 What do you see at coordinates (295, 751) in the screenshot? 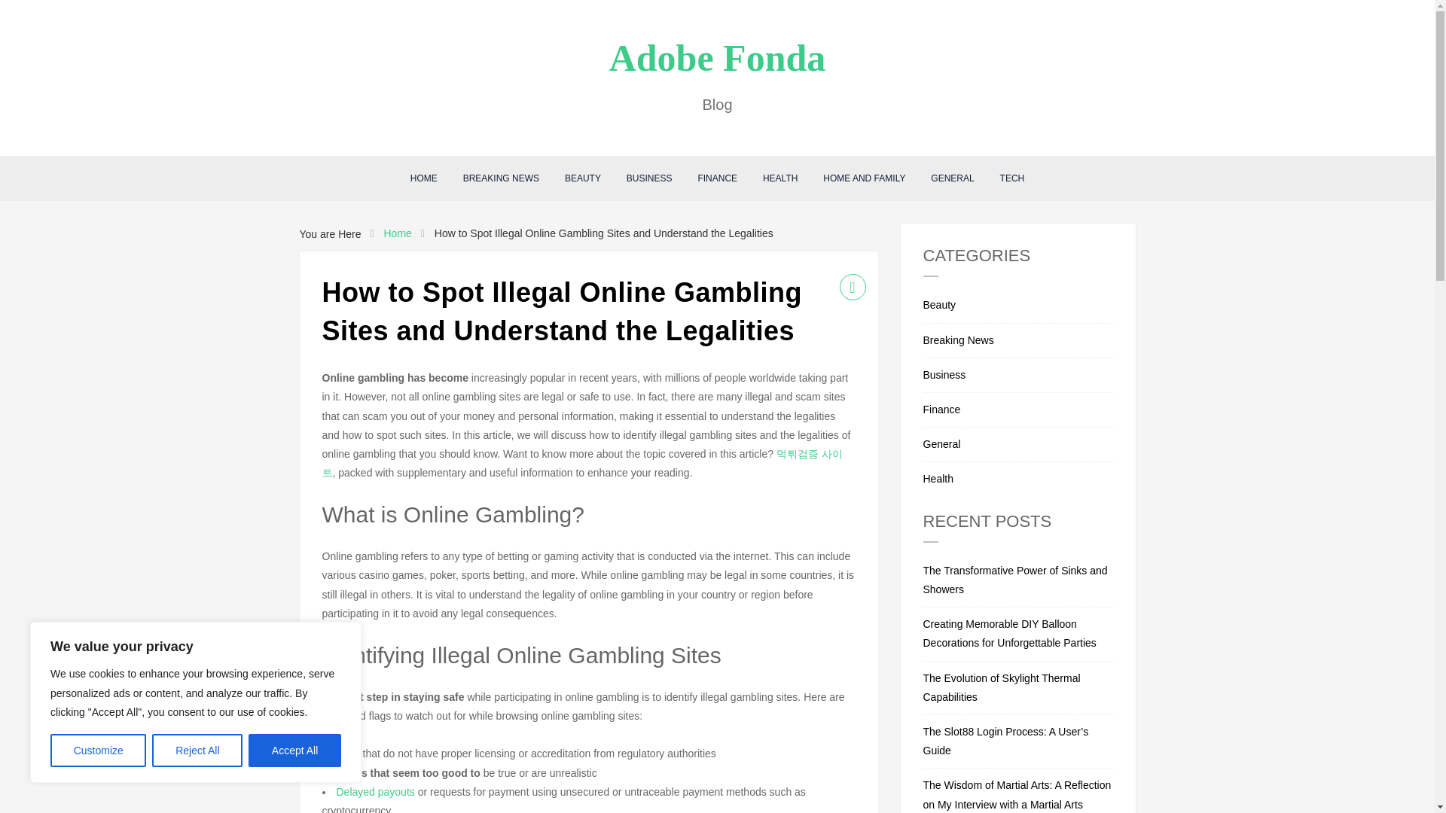
I see `Accept All` at bounding box center [295, 751].